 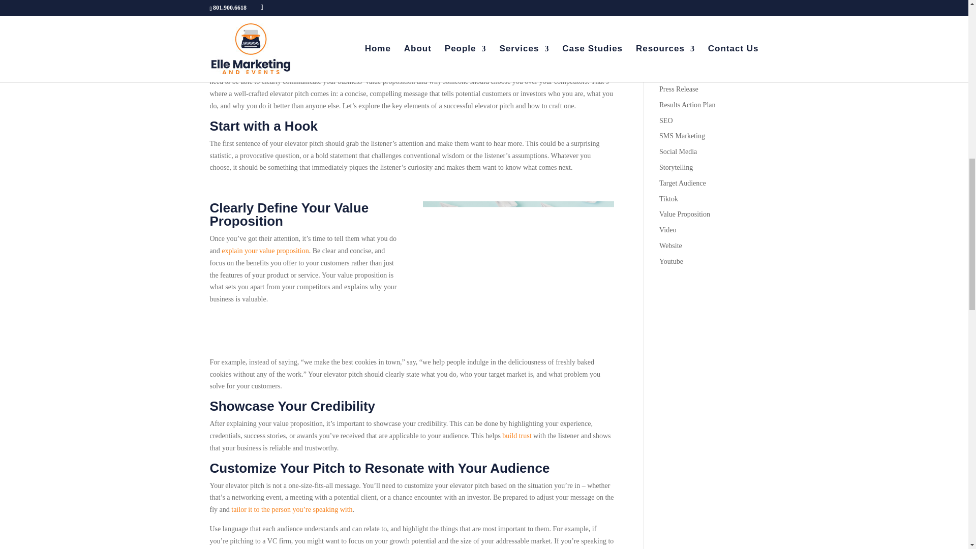 I want to click on Clearly Define Your Value Proposition, so click(x=518, y=265).